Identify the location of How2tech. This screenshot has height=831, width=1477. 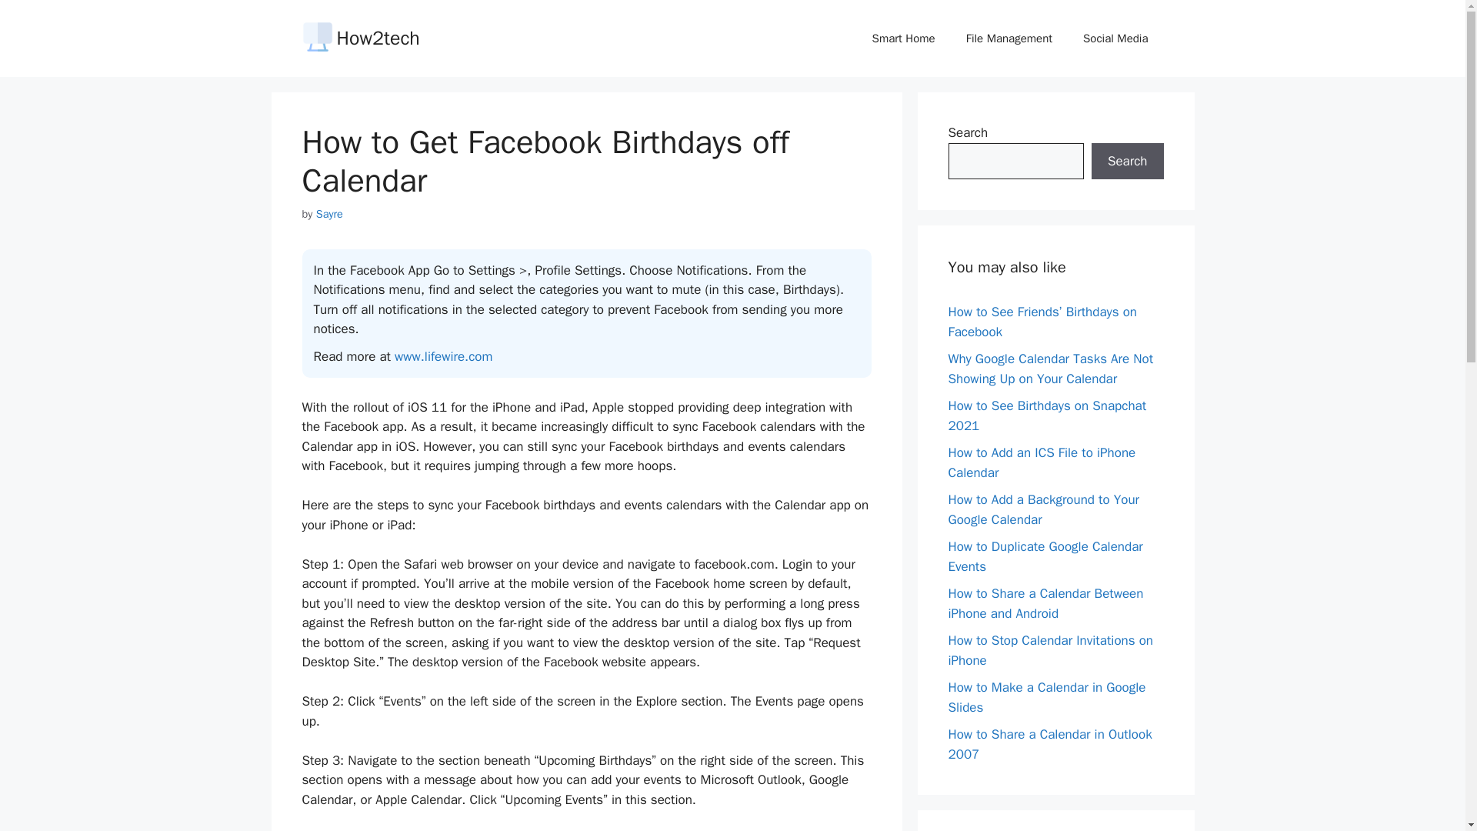
(378, 37).